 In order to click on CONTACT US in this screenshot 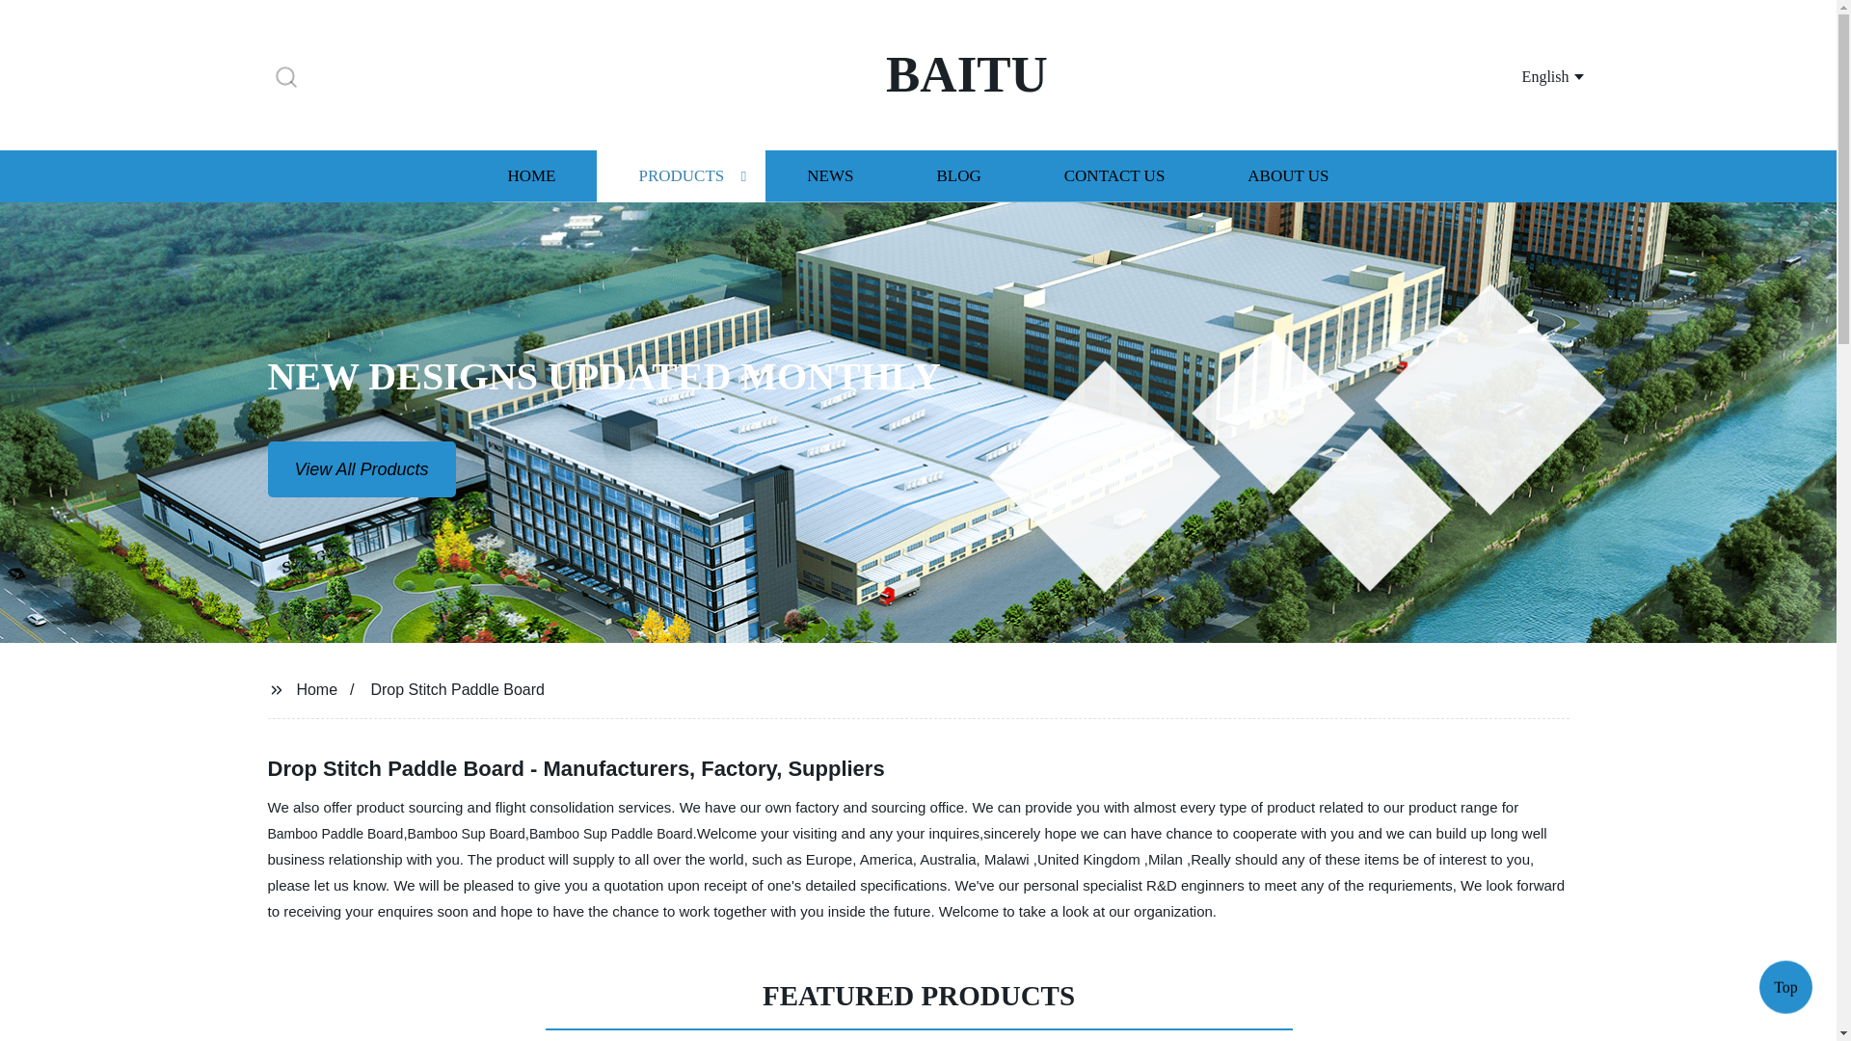, I will do `click(1114, 175)`.